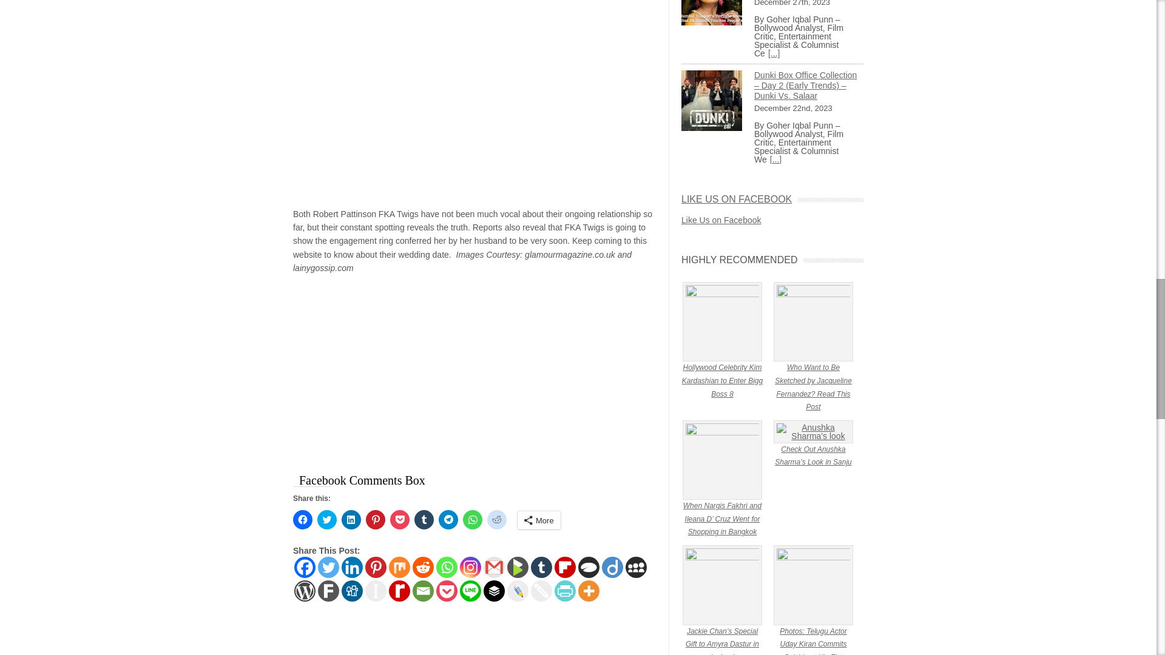 This screenshot has height=655, width=1165. Describe the element at coordinates (302, 519) in the screenshot. I see `Click to share on Facebook` at that location.